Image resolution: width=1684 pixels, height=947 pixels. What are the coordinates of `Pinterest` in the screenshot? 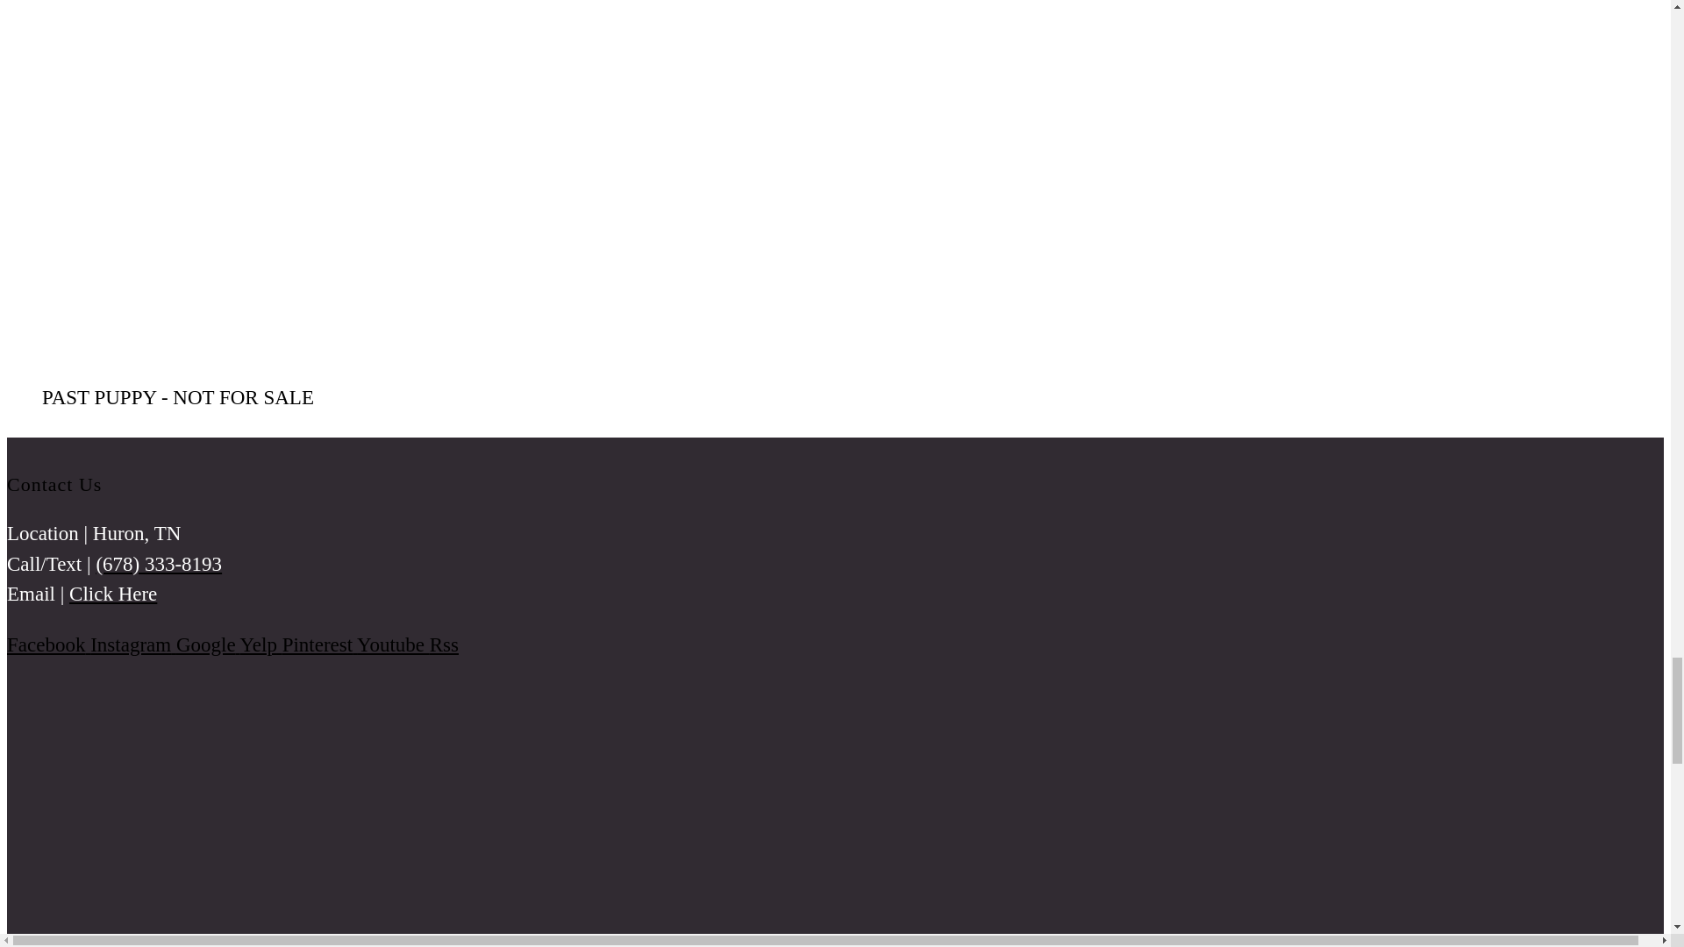 It's located at (319, 644).